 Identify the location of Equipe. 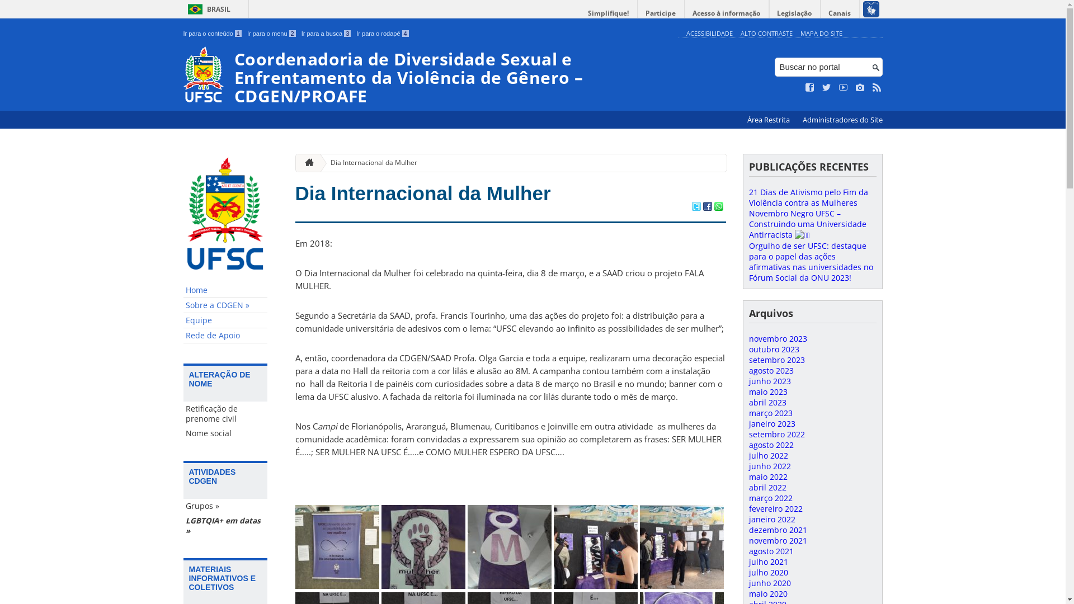
(225, 321).